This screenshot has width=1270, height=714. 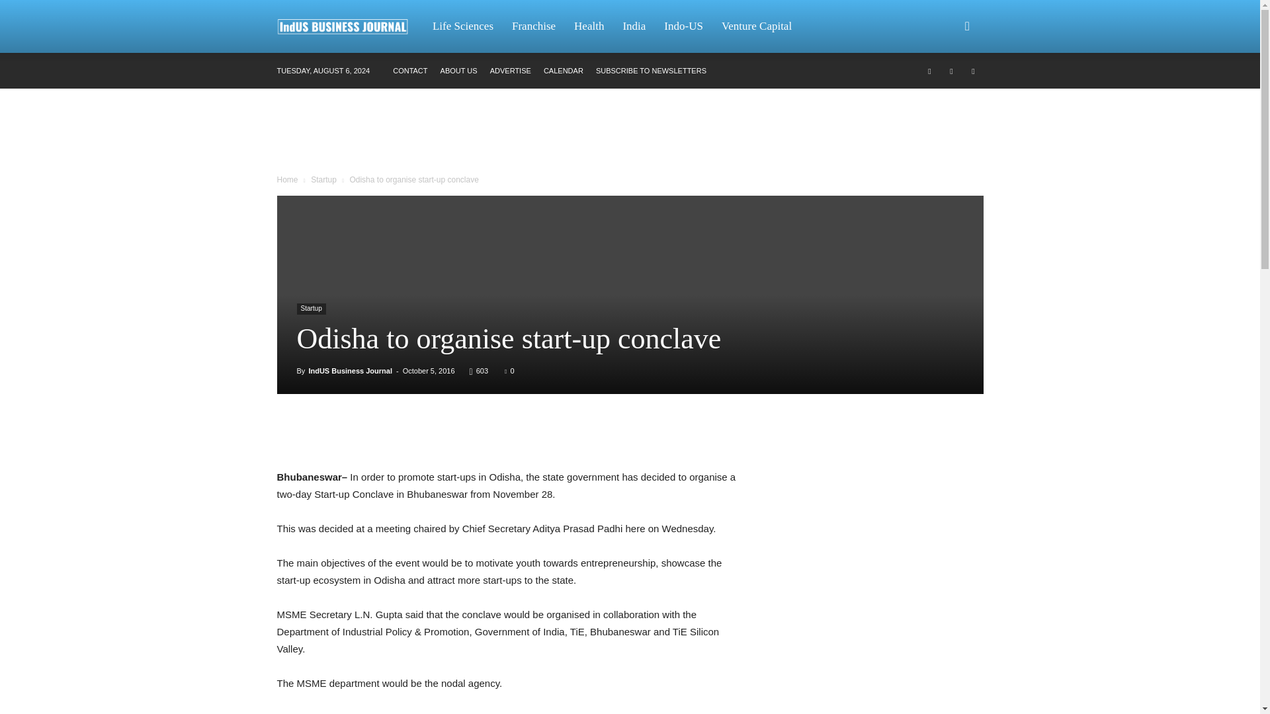 I want to click on ADVERTISE, so click(x=511, y=71).